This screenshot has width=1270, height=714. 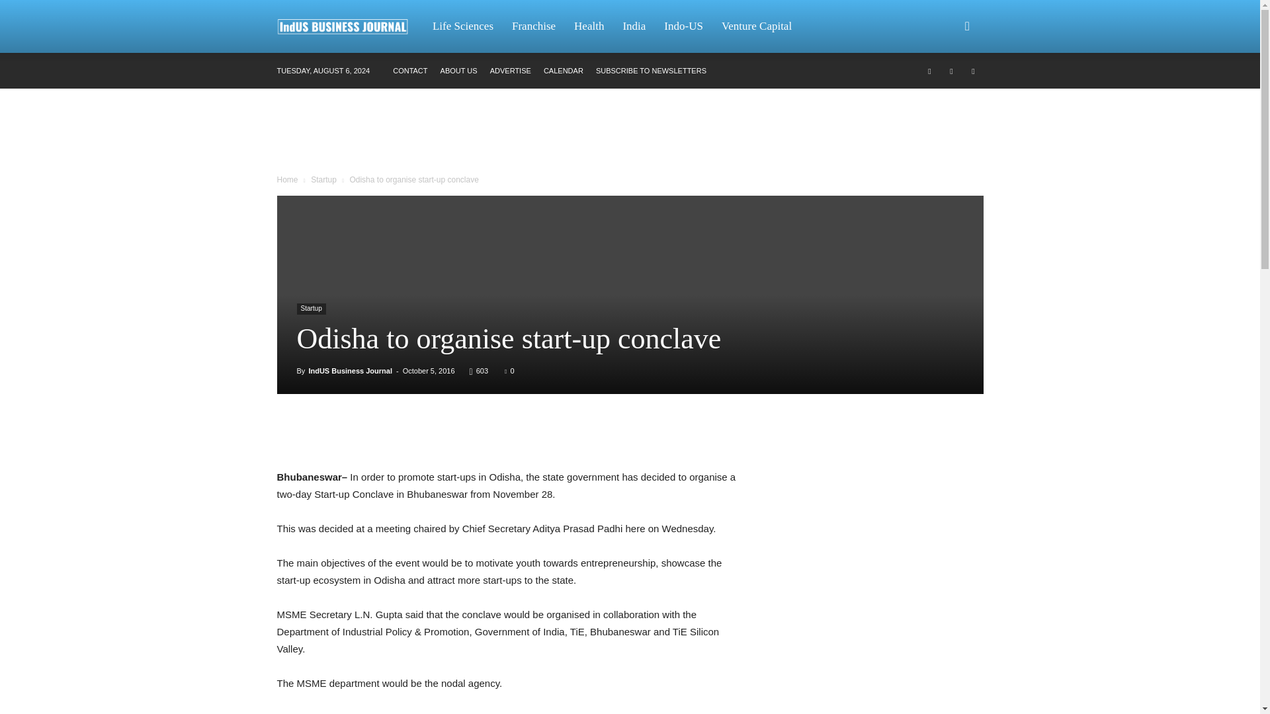 I want to click on ADVERTISE, so click(x=511, y=71).